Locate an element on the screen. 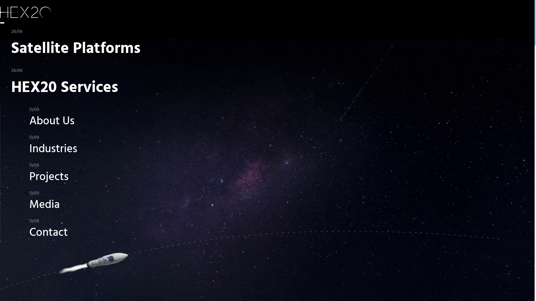 Image resolution: width=536 pixels, height=301 pixels. Read More is located at coordinates (408, 151).